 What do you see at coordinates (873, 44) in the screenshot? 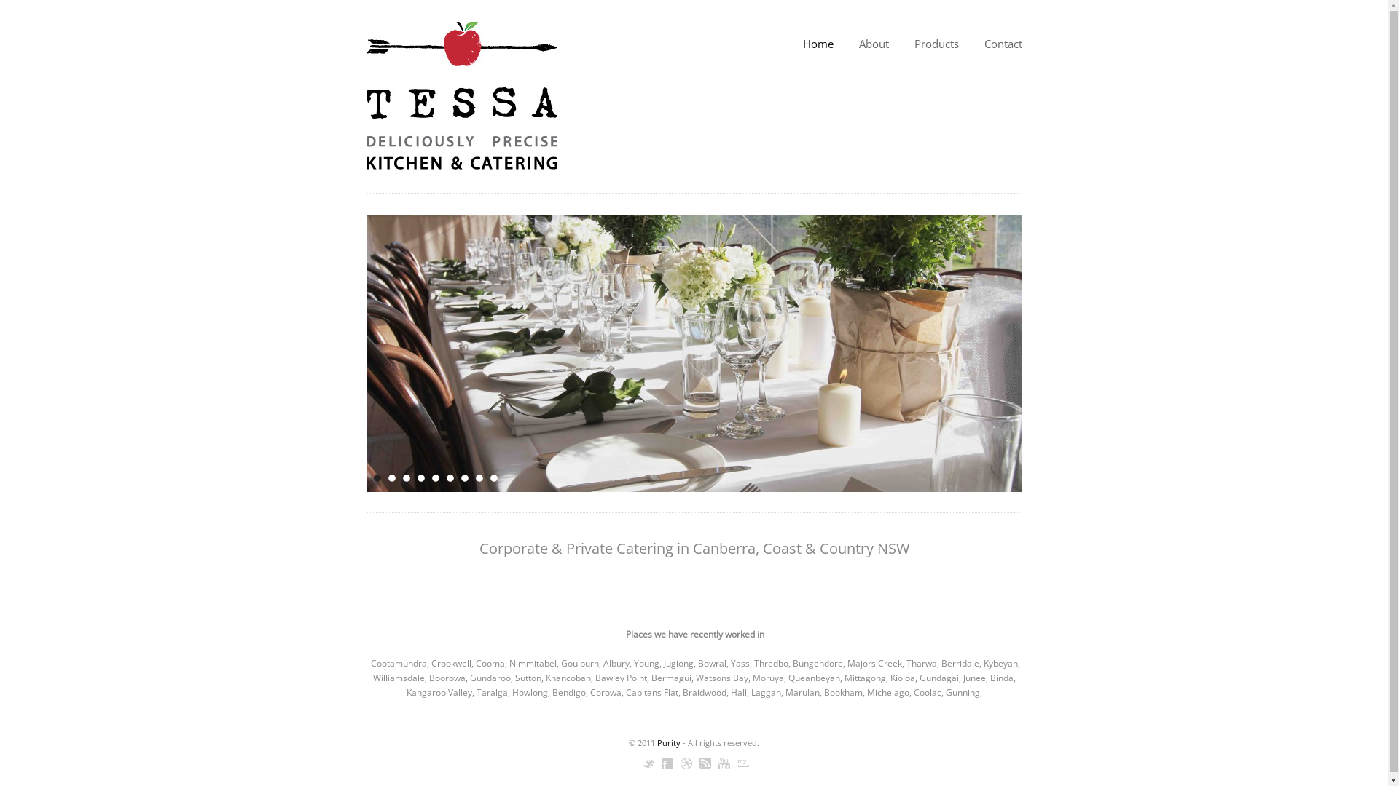
I see `About` at bounding box center [873, 44].